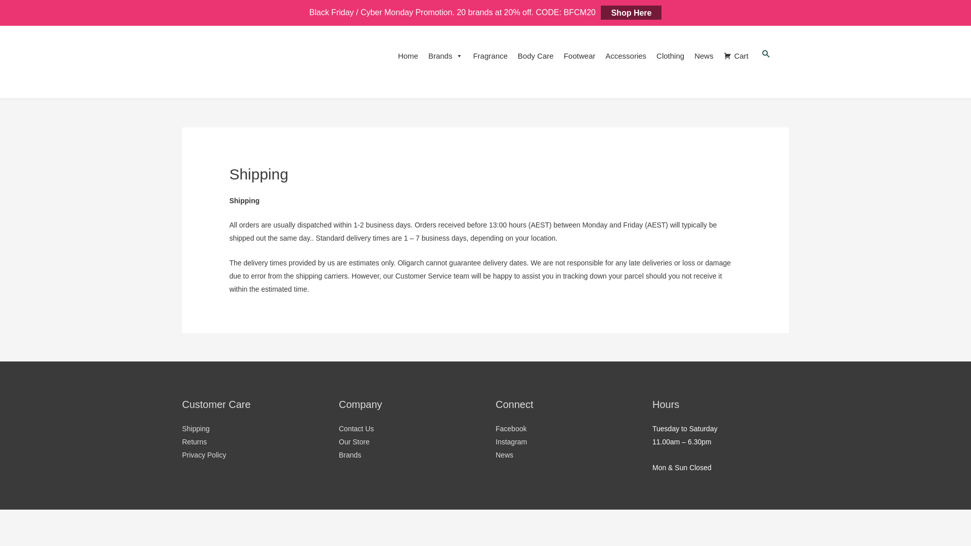 Image resolution: width=971 pixels, height=546 pixels. I want to click on Returns, so click(194, 442).